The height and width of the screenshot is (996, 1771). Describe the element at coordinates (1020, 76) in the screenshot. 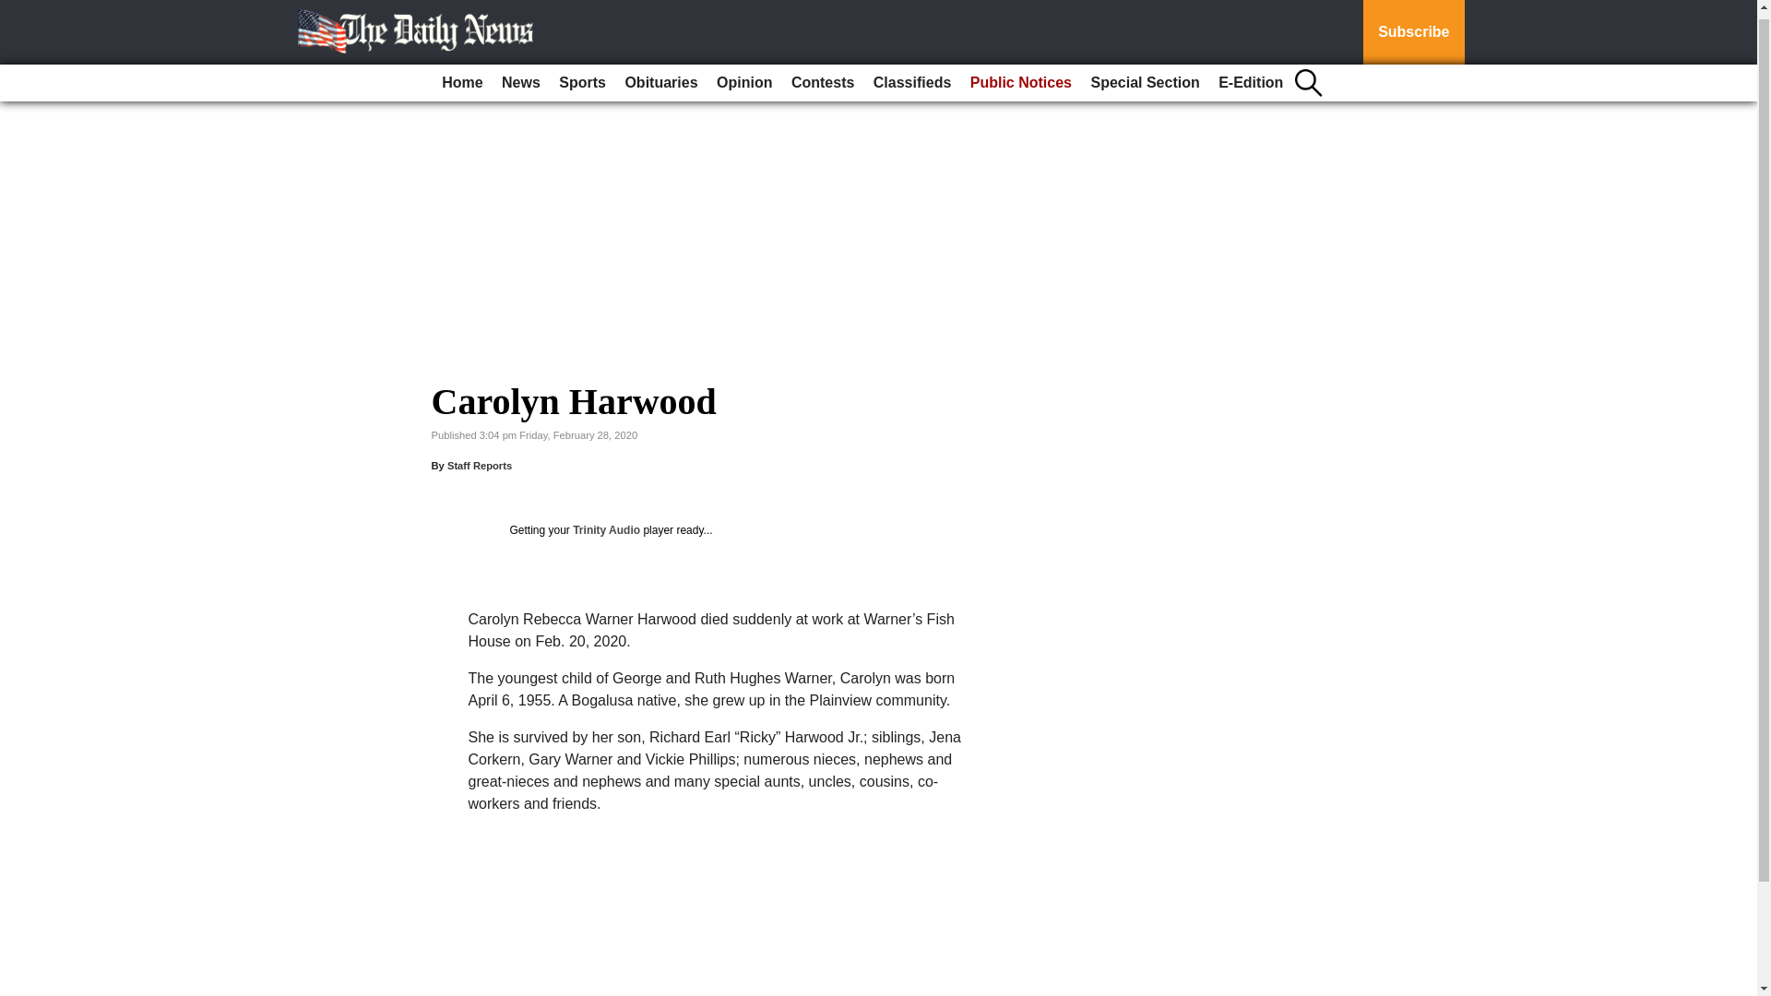

I see `Public Notices` at that location.